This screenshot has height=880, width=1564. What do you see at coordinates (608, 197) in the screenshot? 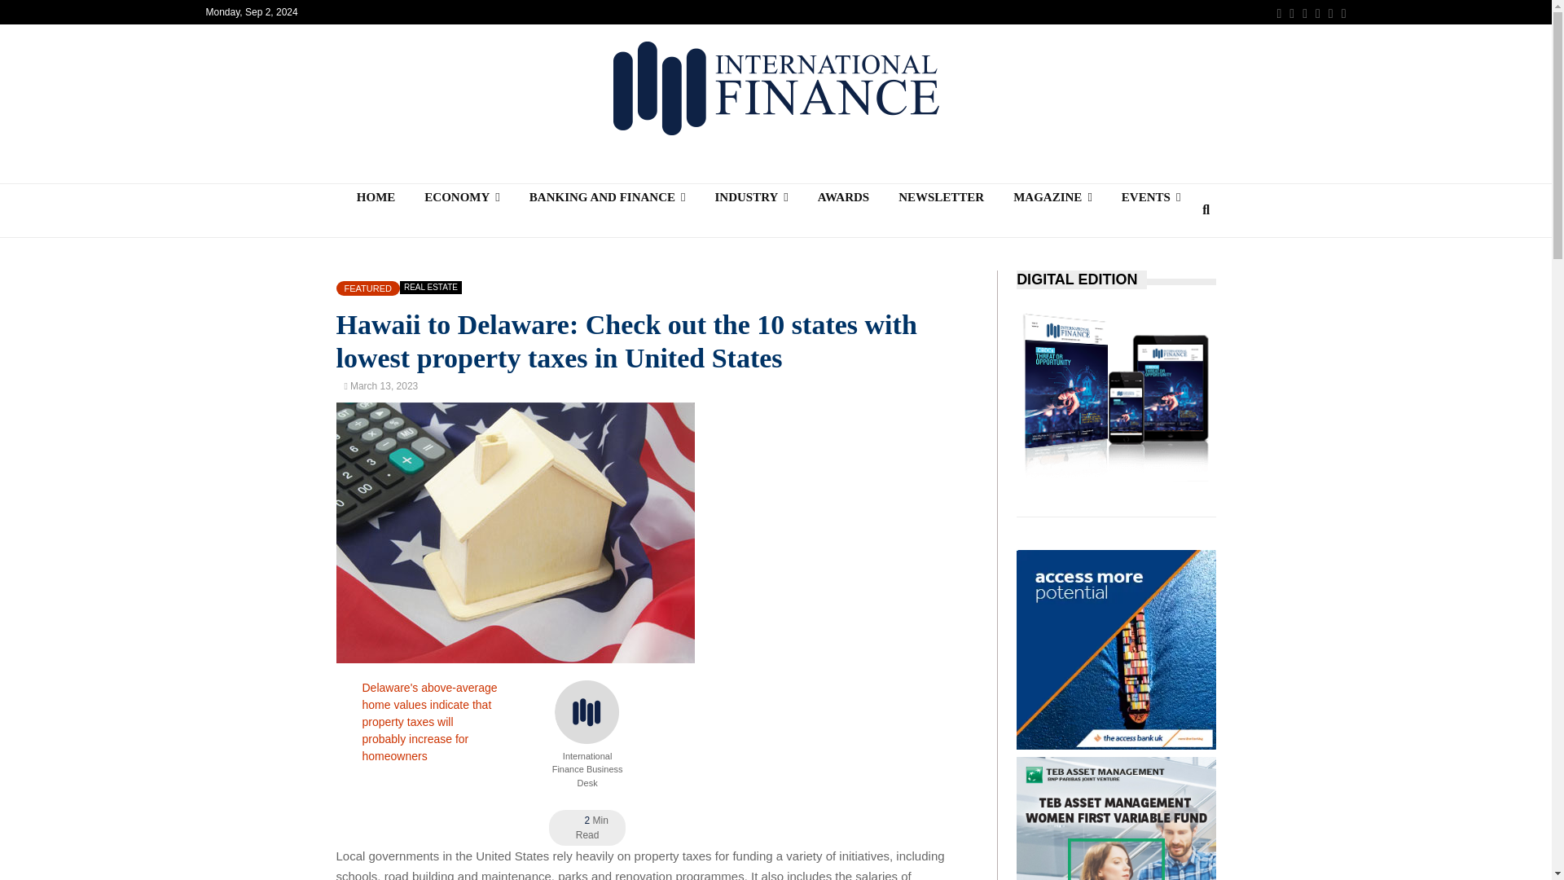
I see `BANKING AND FINANCE` at bounding box center [608, 197].